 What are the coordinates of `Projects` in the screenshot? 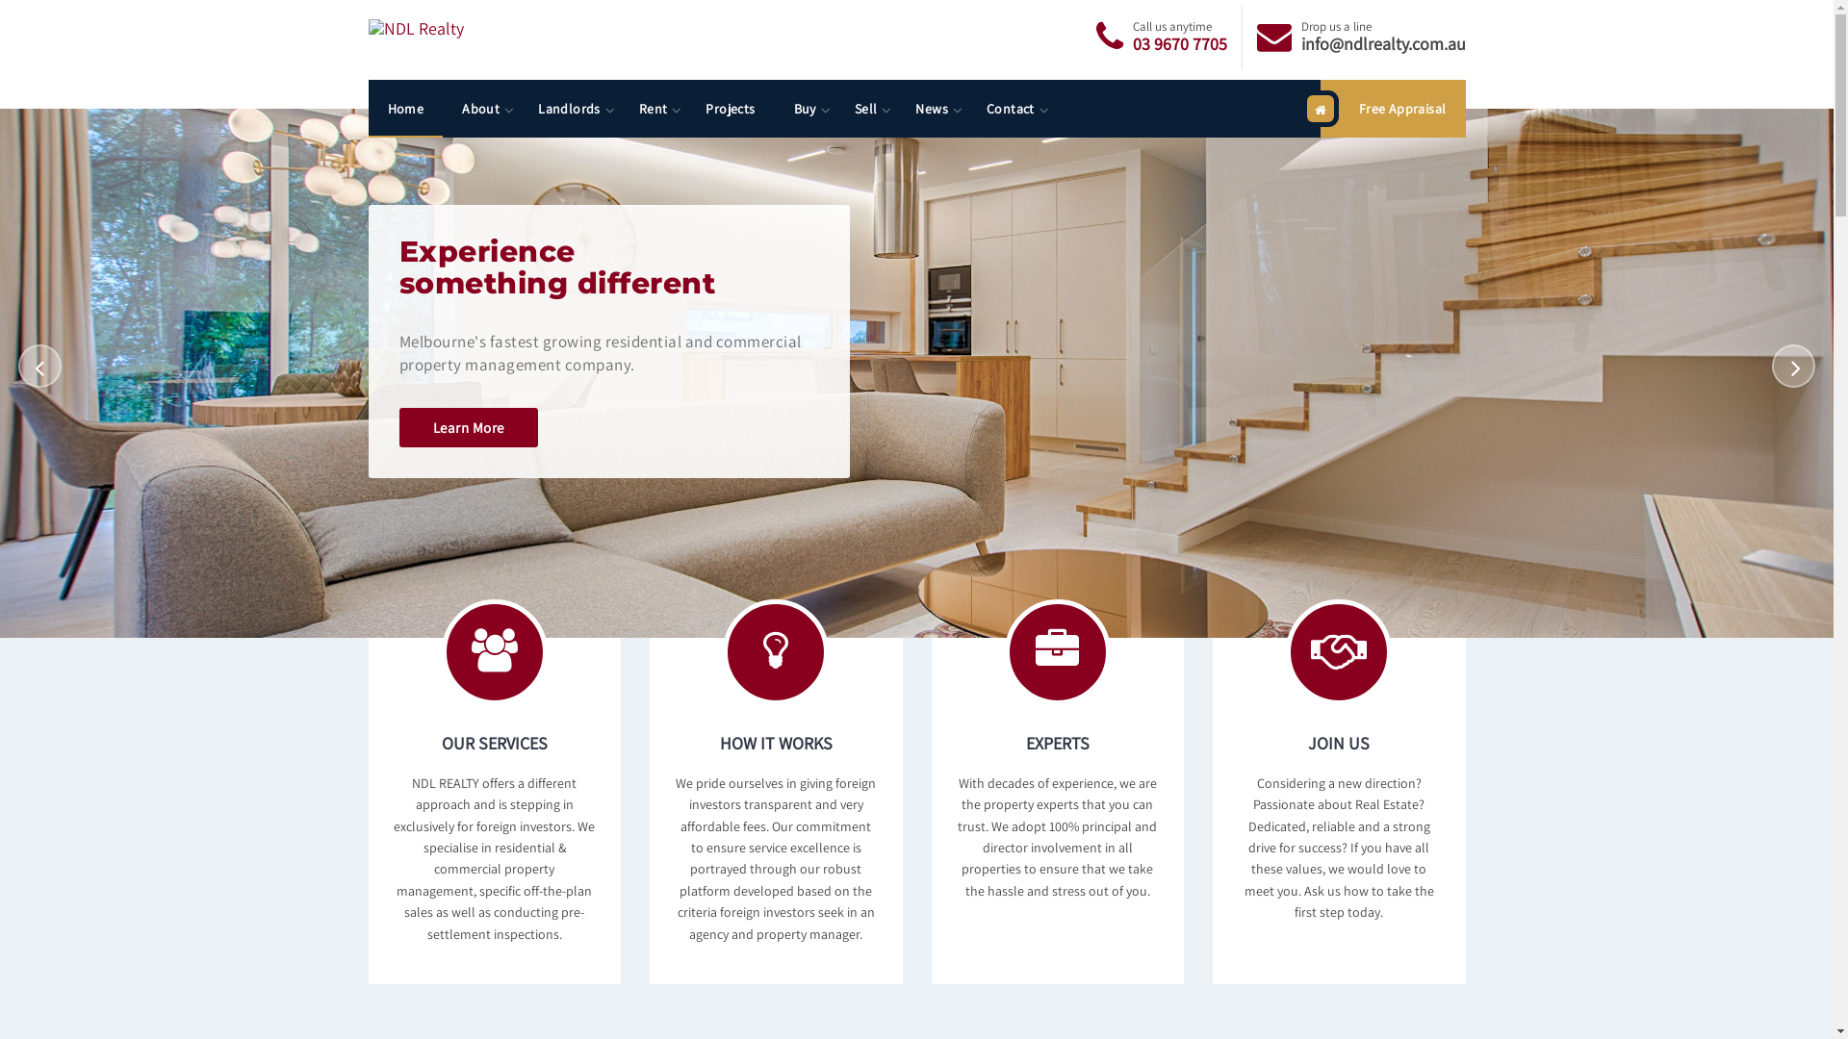 It's located at (730, 109).